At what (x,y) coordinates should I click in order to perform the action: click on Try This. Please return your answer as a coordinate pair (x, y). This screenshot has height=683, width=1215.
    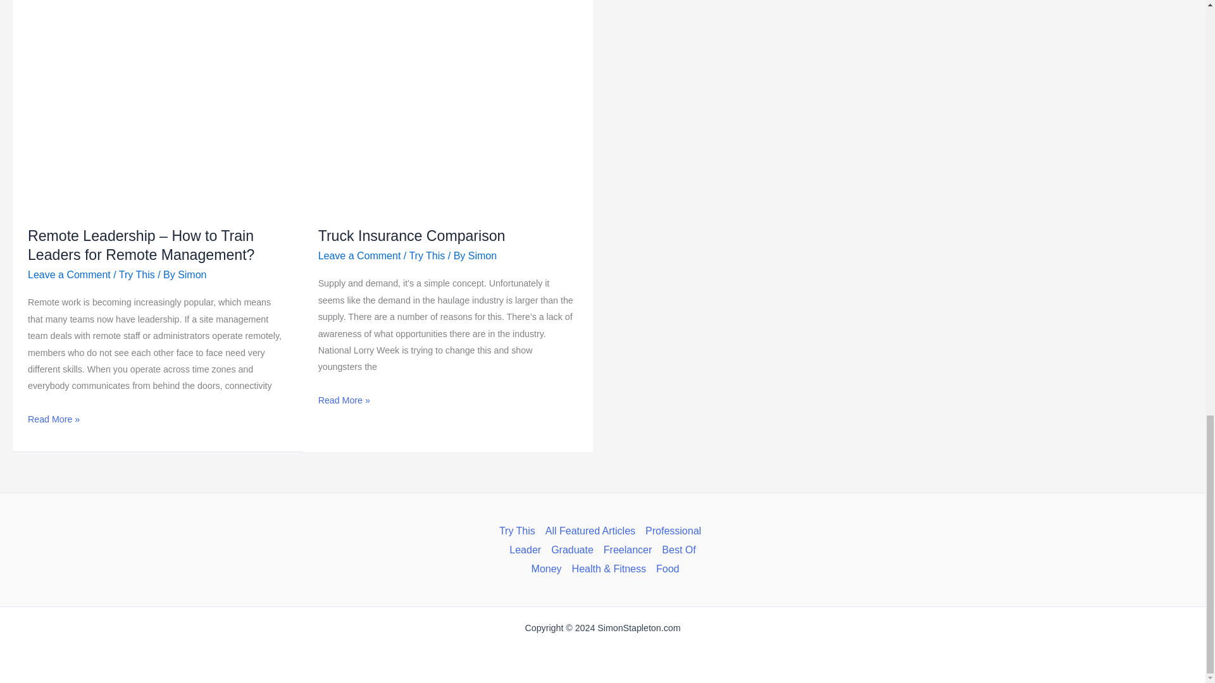
    Looking at the image, I should click on (137, 274).